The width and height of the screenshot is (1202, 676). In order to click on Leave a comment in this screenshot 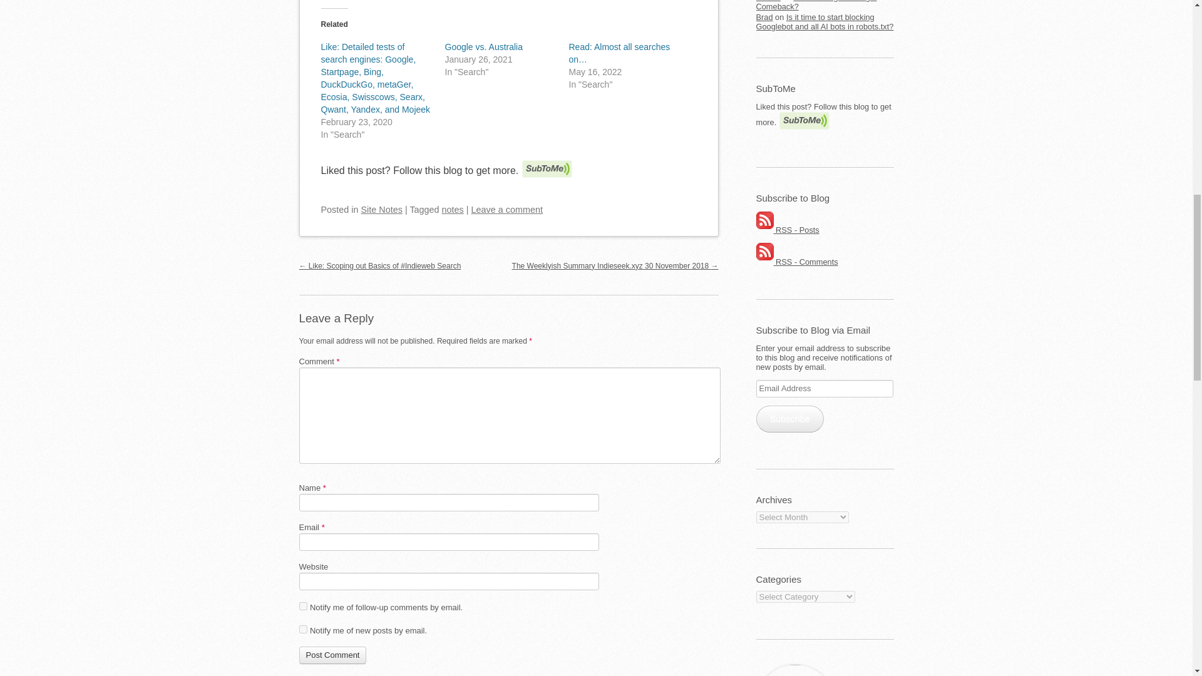, I will do `click(507, 210)`.